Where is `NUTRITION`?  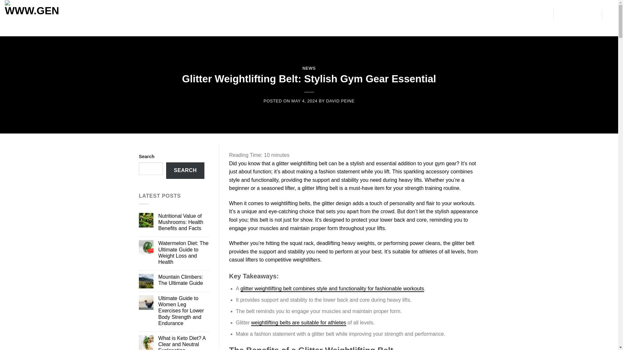
NUTRITION is located at coordinates (204, 14).